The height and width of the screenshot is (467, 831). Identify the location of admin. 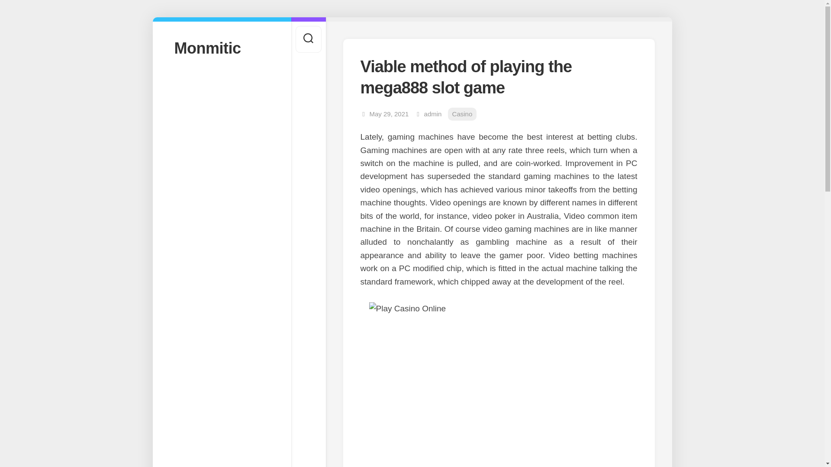
(433, 114).